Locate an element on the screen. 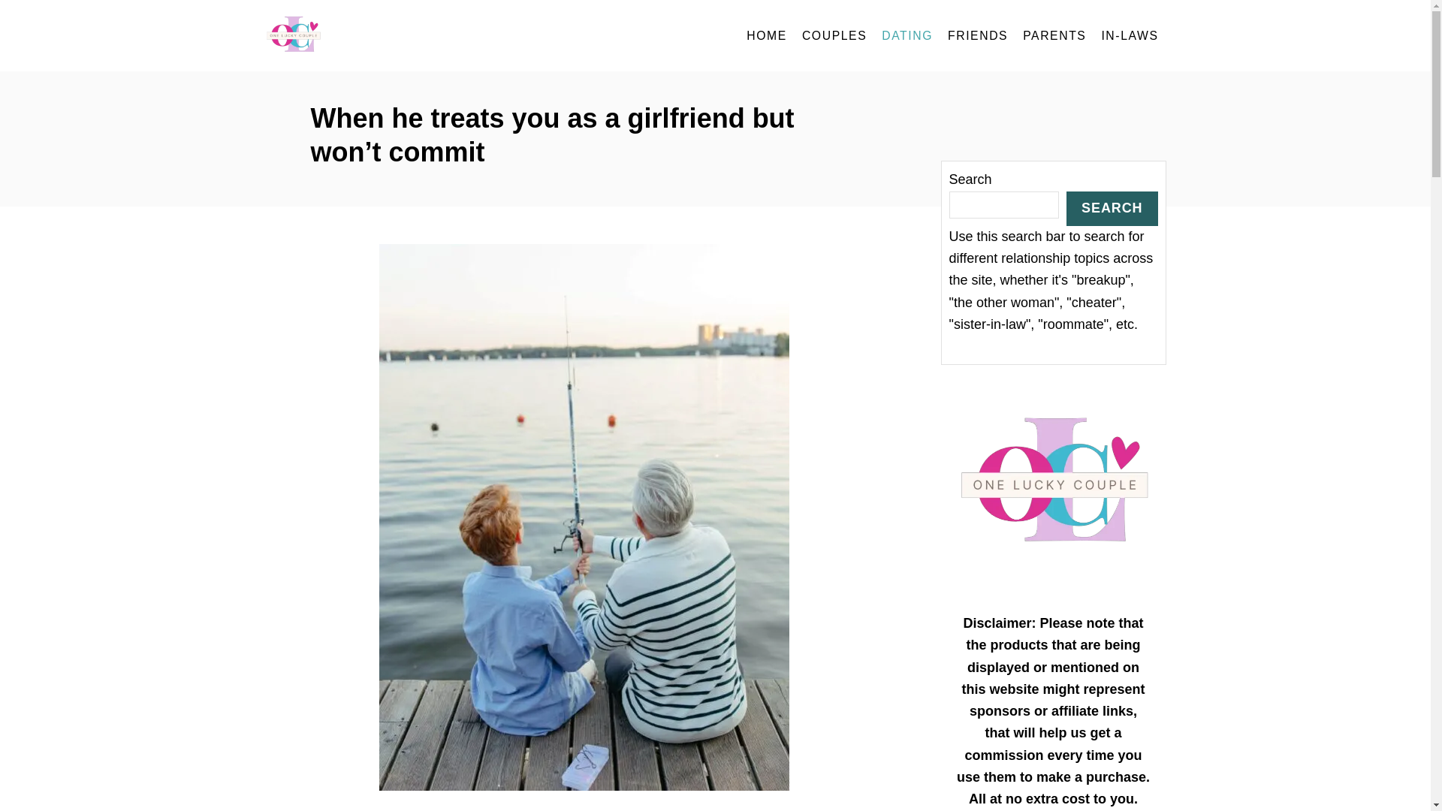  DATING is located at coordinates (907, 36).